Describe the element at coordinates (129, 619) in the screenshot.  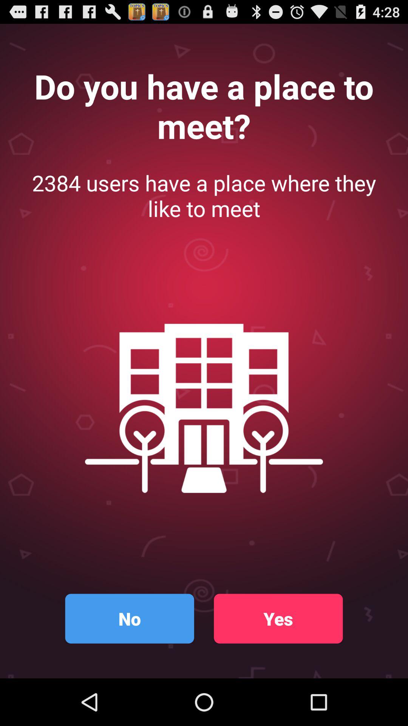
I see `turn off button at the bottom left corner` at that location.